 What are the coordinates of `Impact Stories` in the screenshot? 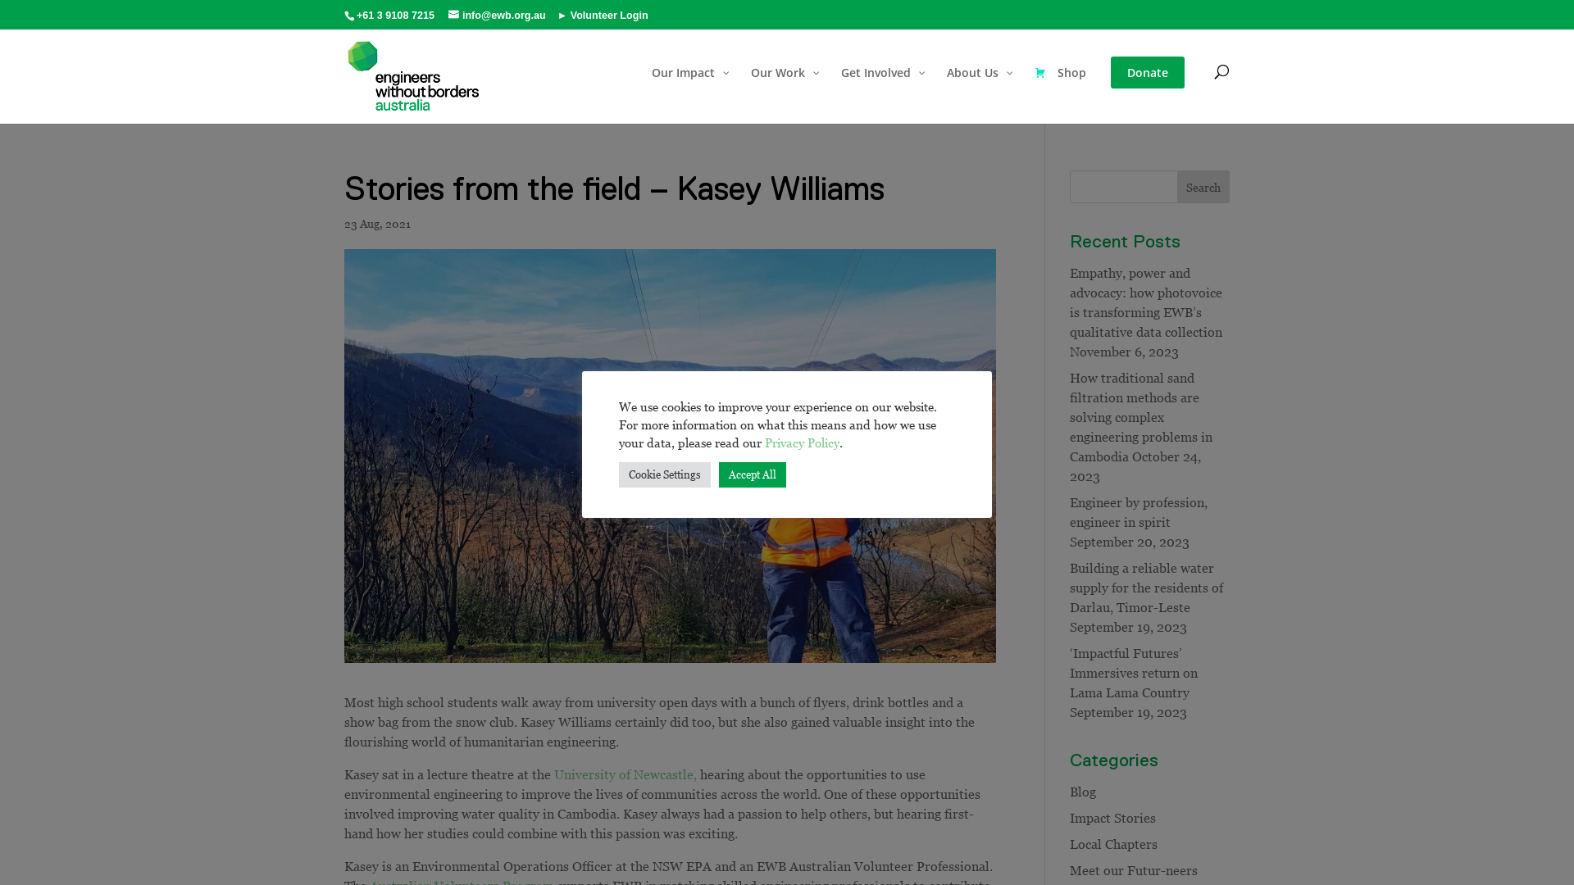 It's located at (1113, 818).